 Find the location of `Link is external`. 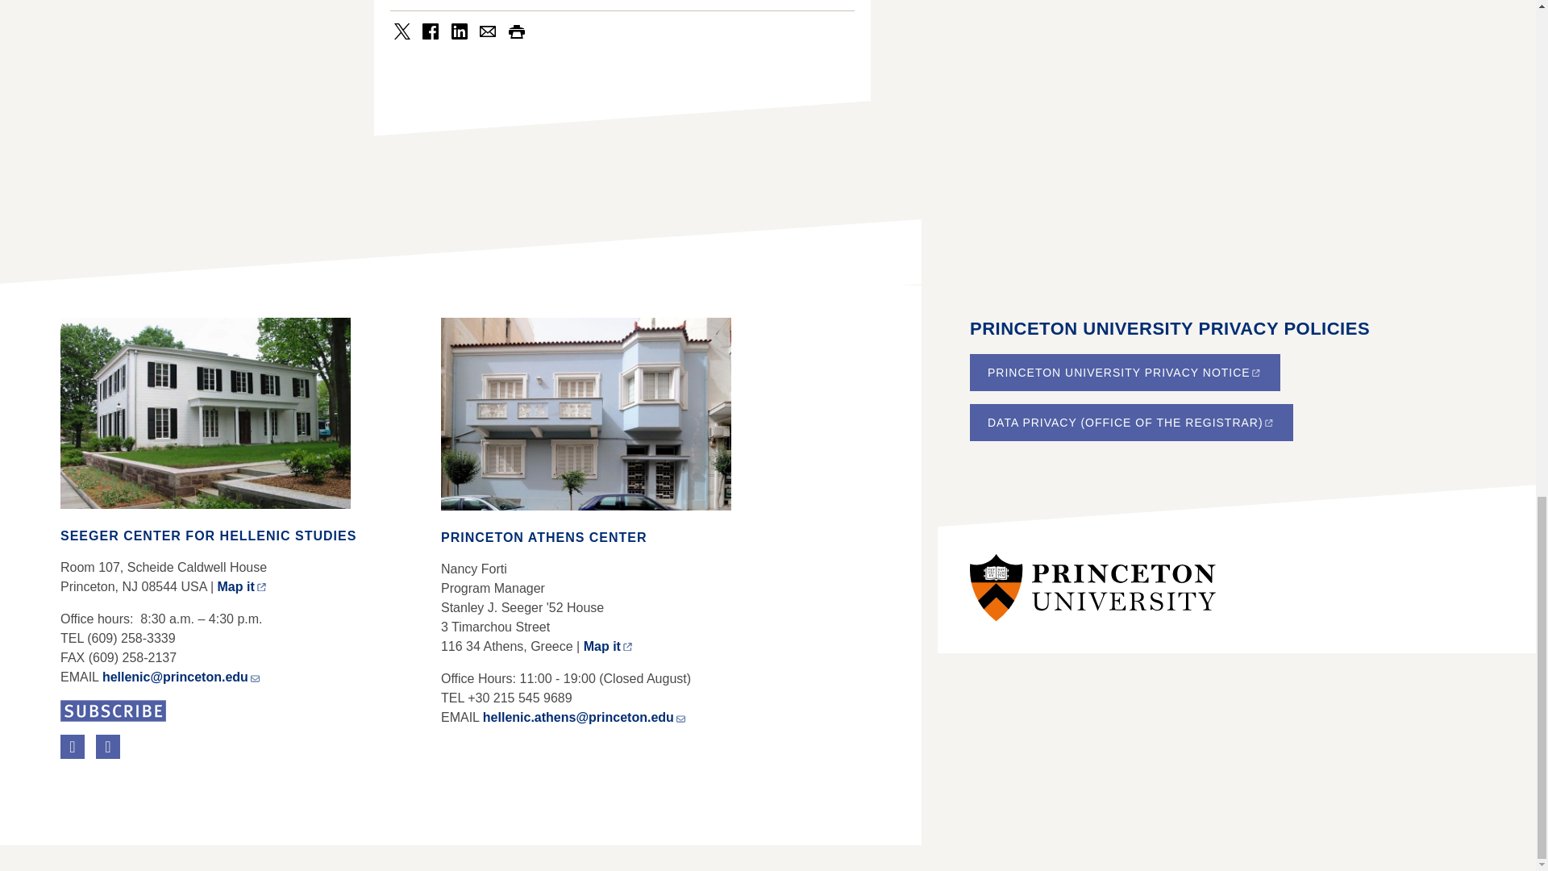

Link is external is located at coordinates (156, 769).